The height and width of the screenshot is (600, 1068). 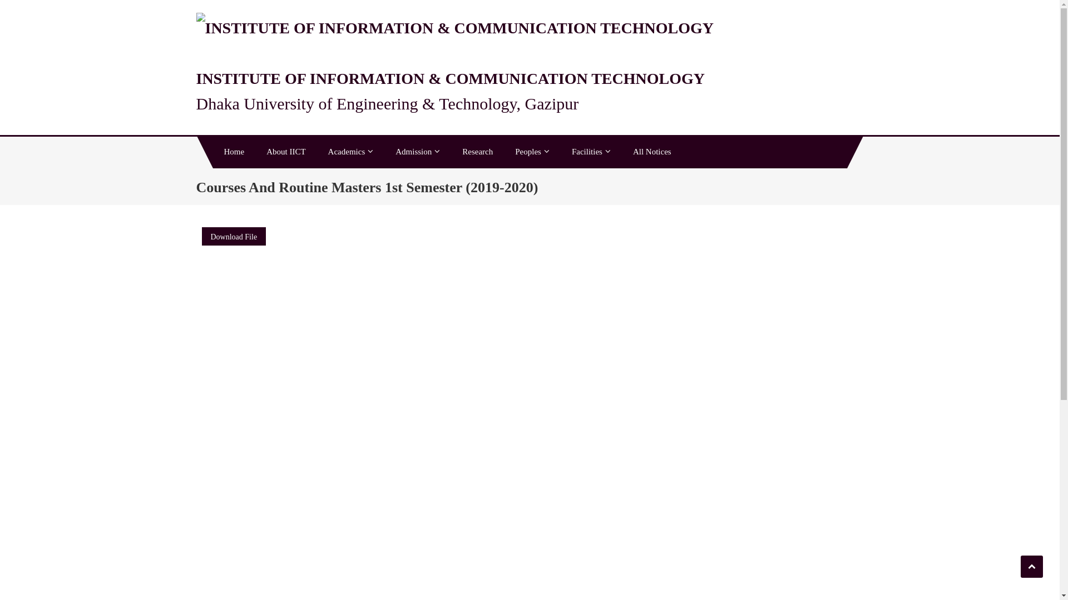 I want to click on Admission, so click(x=418, y=152).